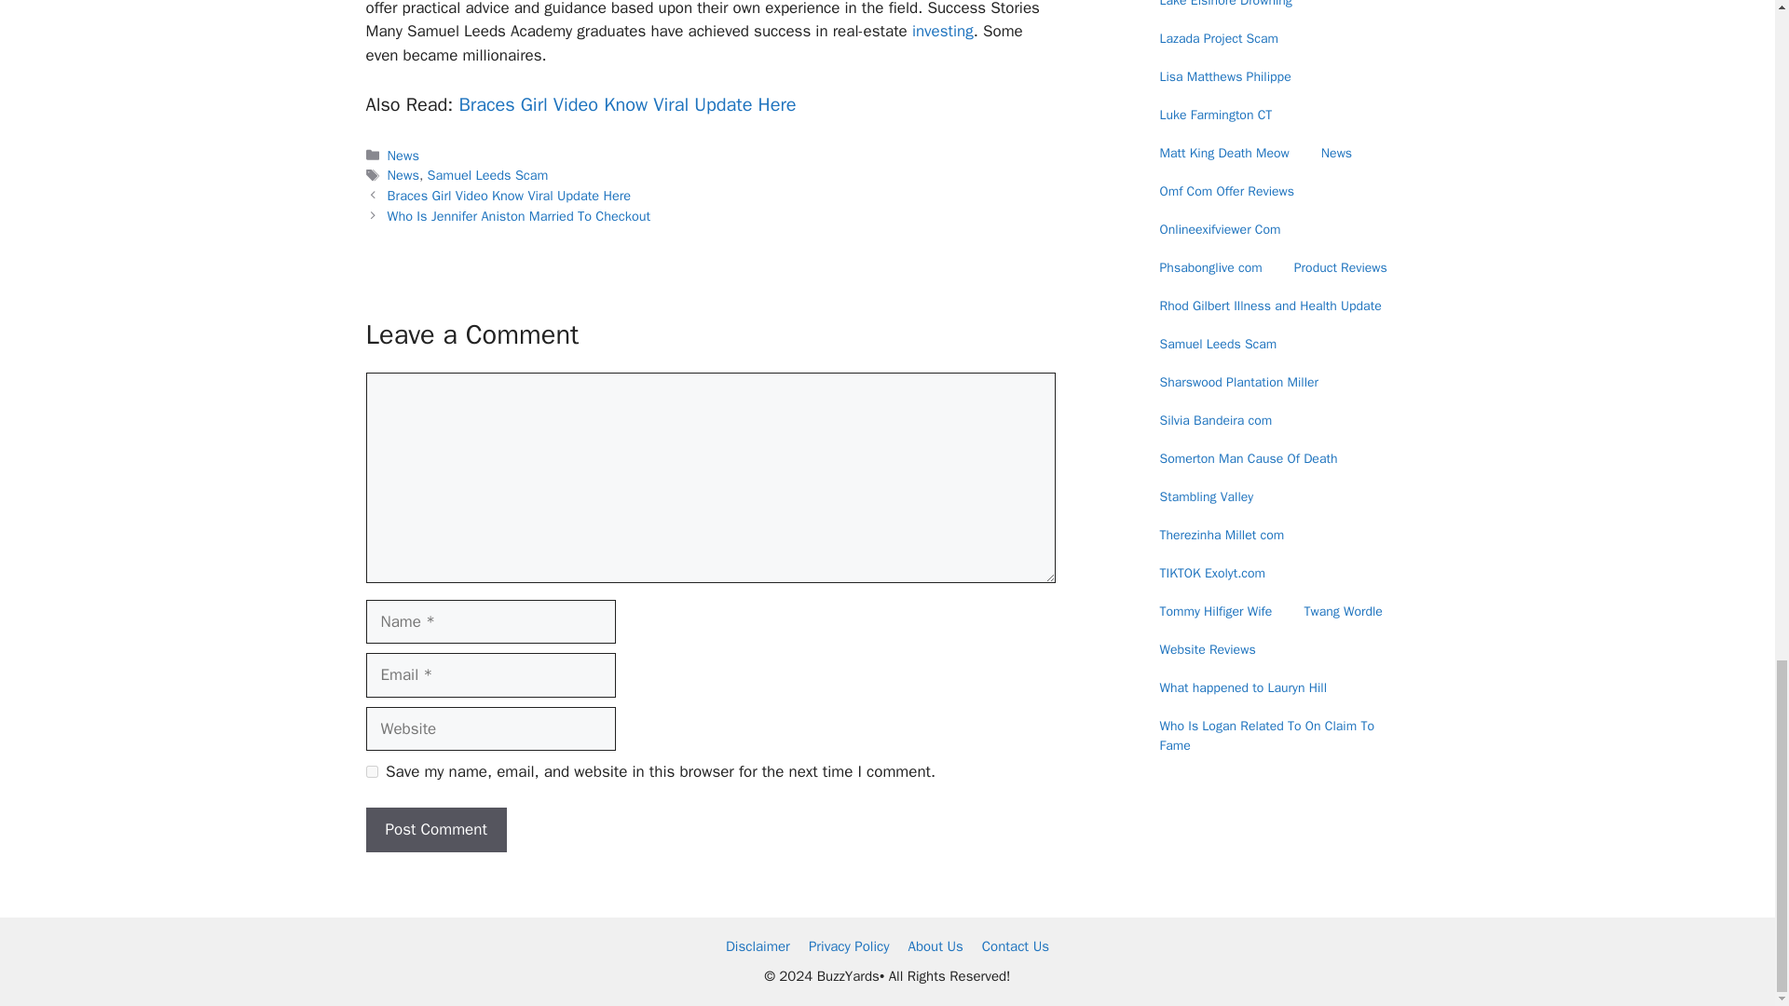 The width and height of the screenshot is (1789, 1006). What do you see at coordinates (488, 175) in the screenshot?
I see `Samuel Leeds Scam` at bounding box center [488, 175].